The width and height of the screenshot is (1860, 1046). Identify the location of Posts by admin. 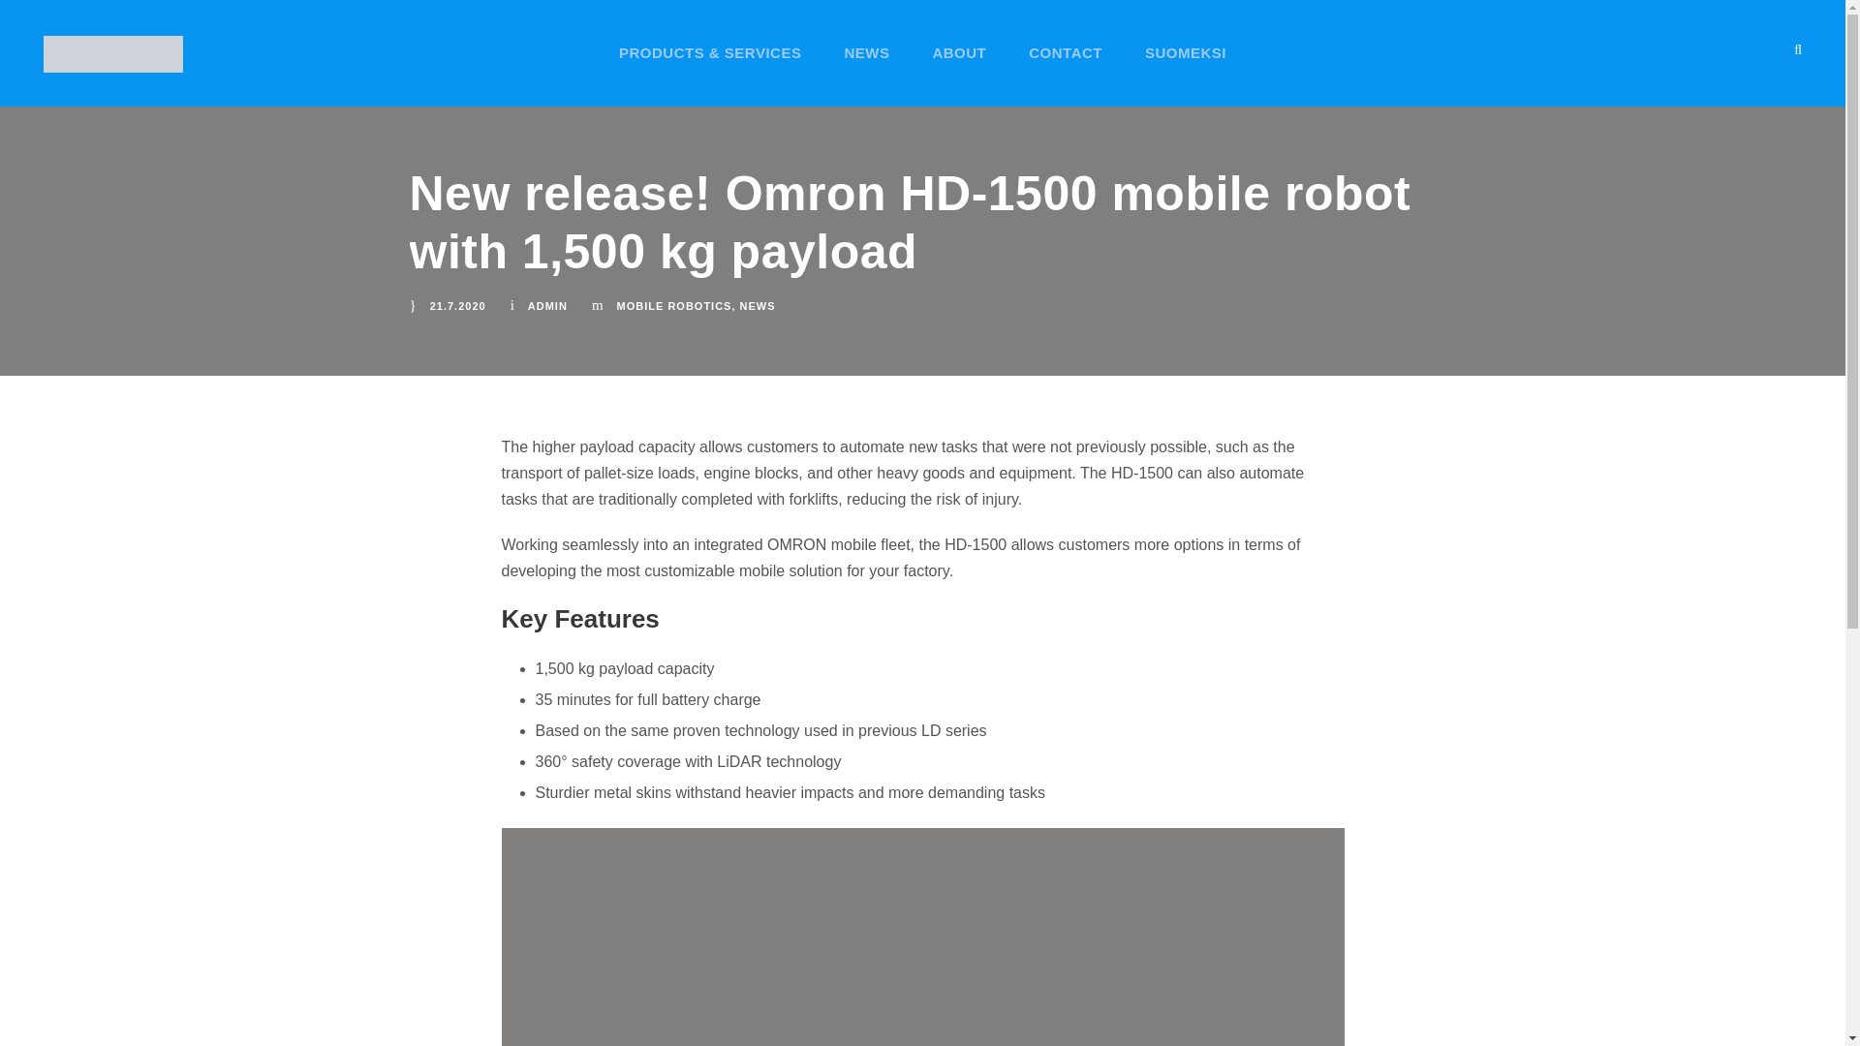
(547, 305).